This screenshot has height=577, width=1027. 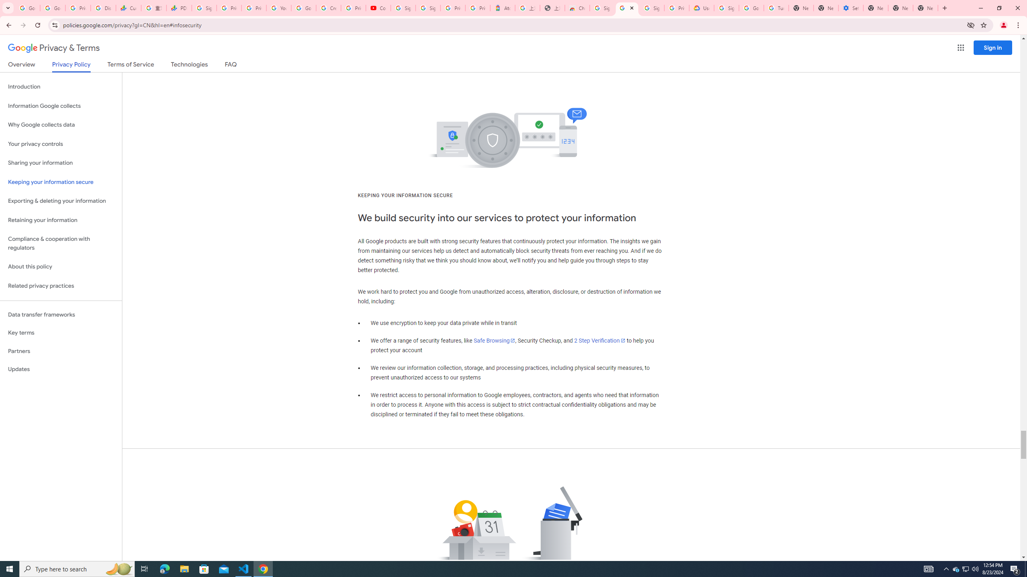 What do you see at coordinates (61, 244) in the screenshot?
I see `Compliance & cooperation with regulators` at bounding box center [61, 244].